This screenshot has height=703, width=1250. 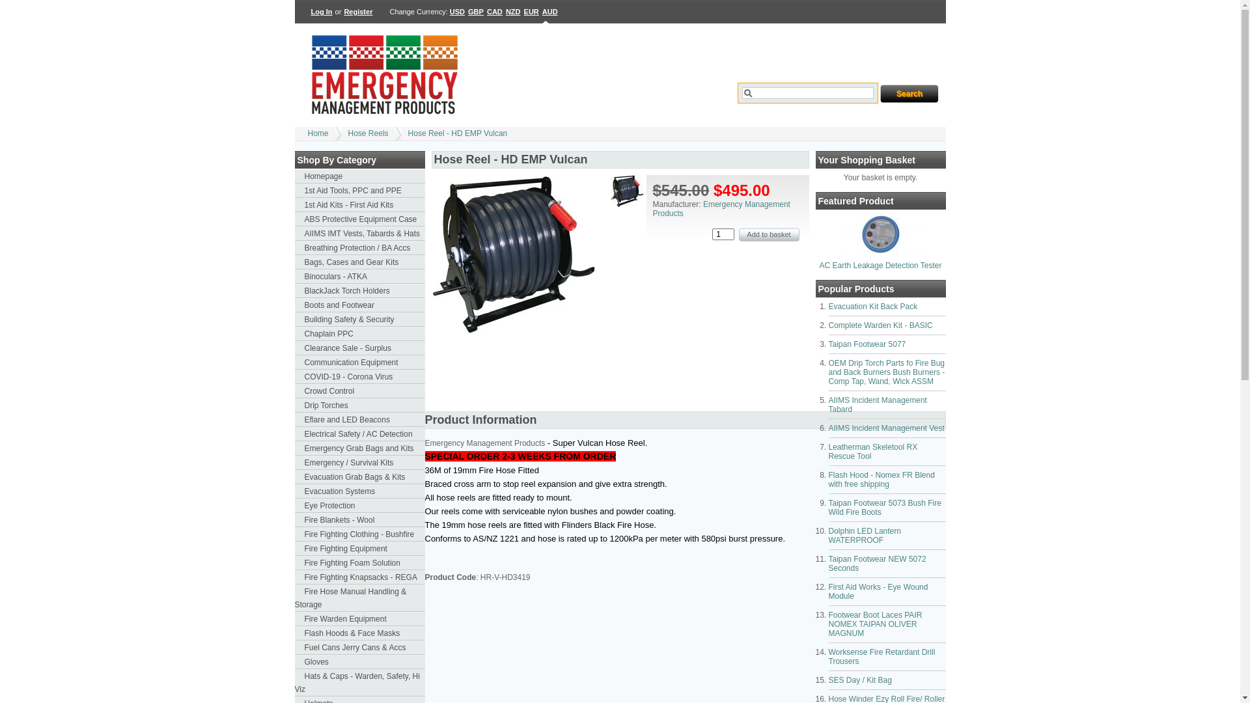 I want to click on Advanced Search, so click(x=770, y=117).